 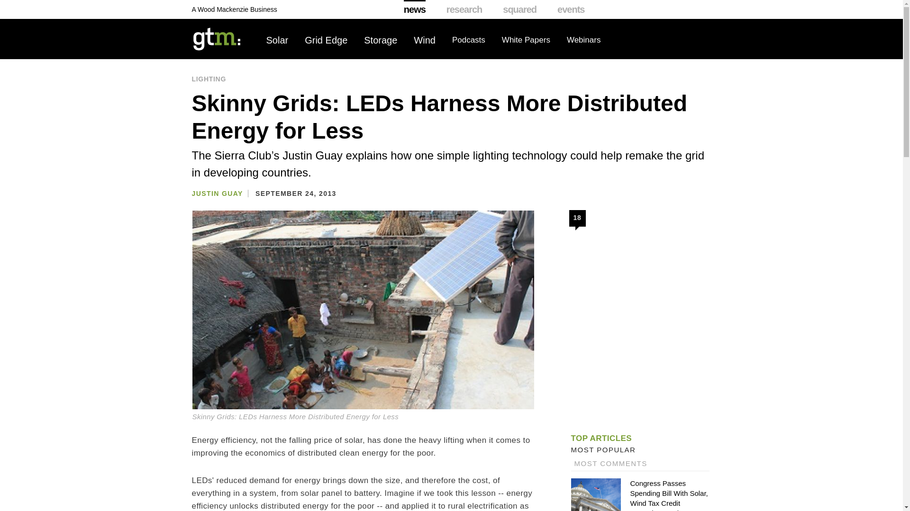 I want to click on Solar, so click(x=277, y=40).